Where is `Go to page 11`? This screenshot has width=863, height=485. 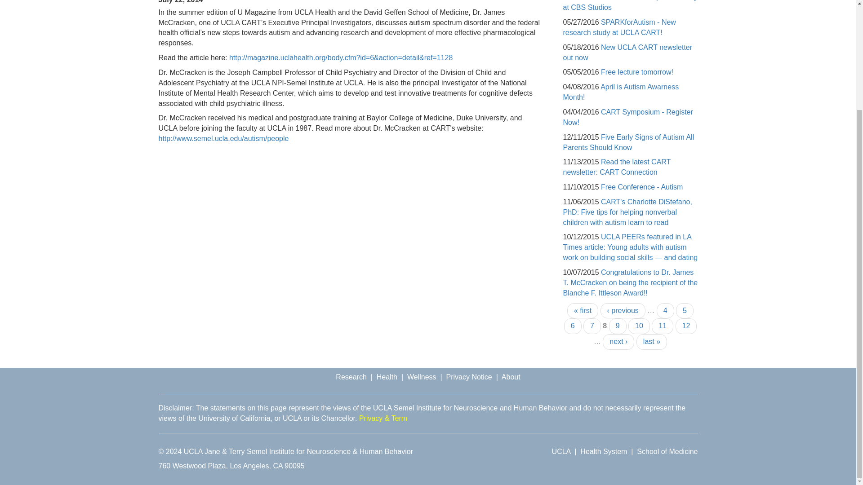
Go to page 11 is located at coordinates (662, 326).